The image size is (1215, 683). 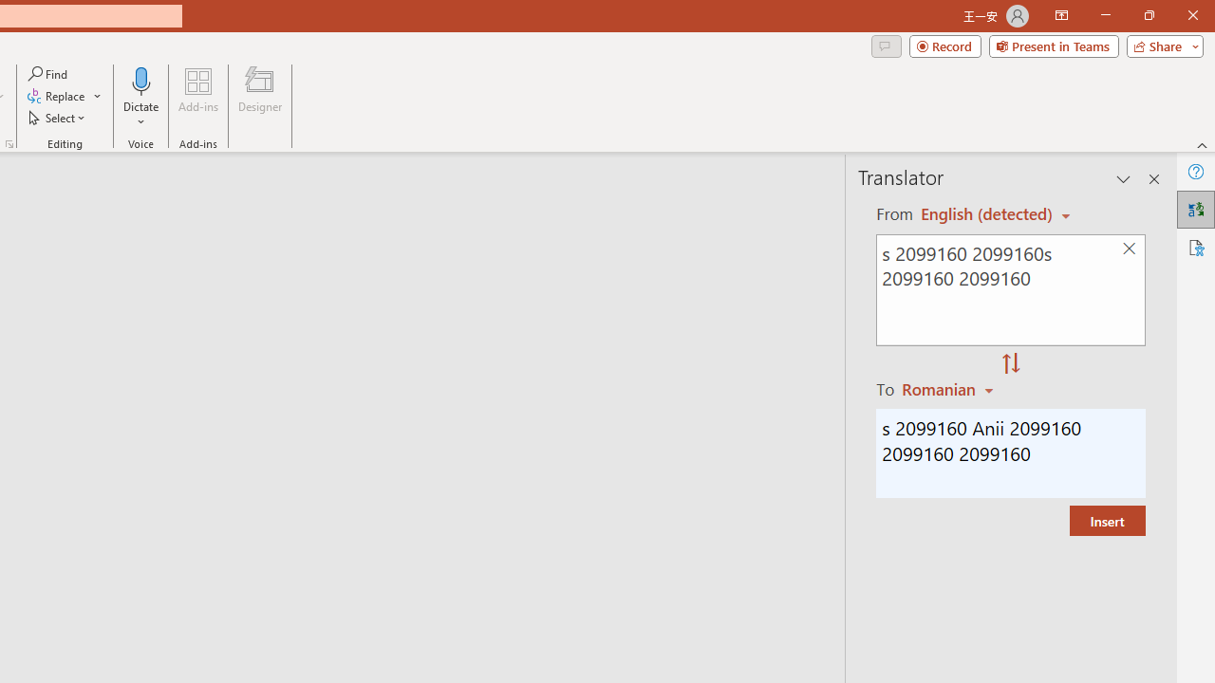 I want to click on Czech (detected), so click(x=987, y=214).